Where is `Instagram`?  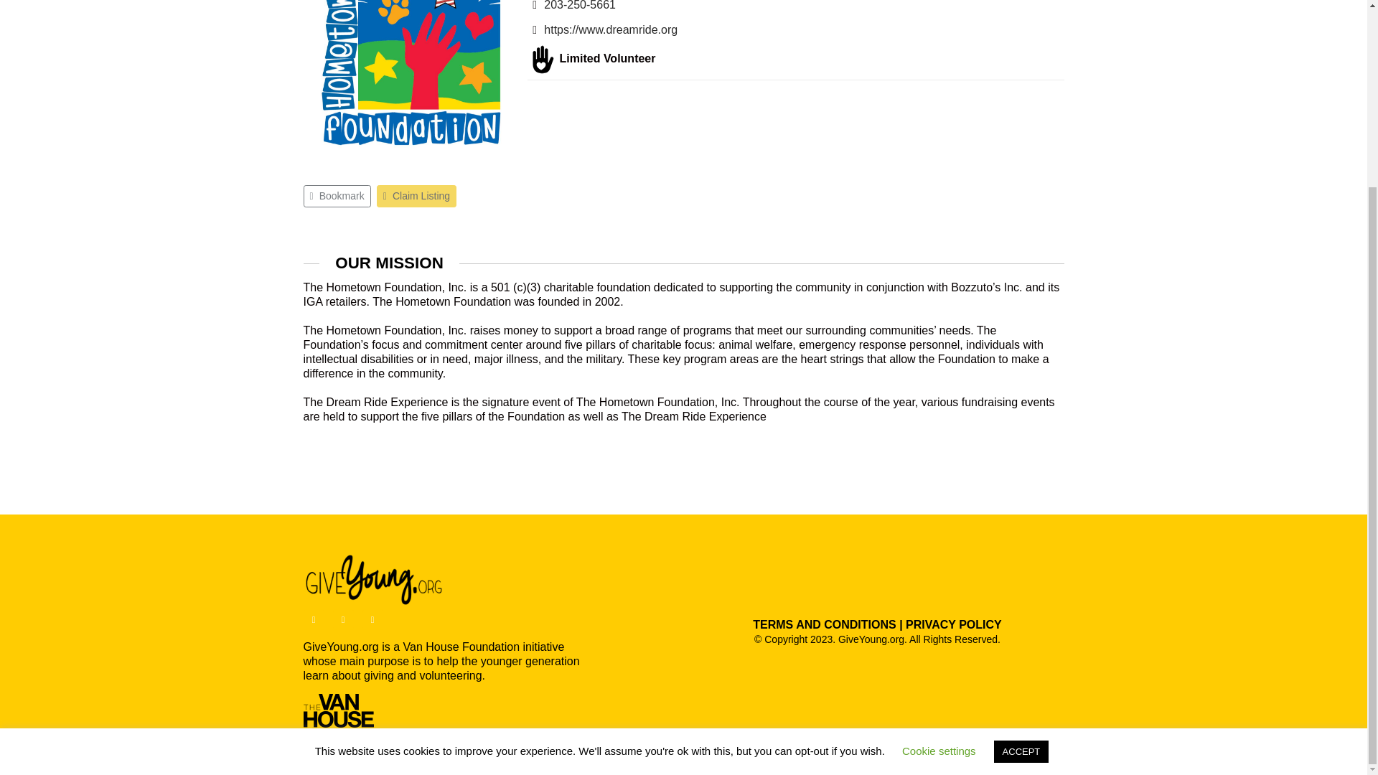
Instagram is located at coordinates (372, 619).